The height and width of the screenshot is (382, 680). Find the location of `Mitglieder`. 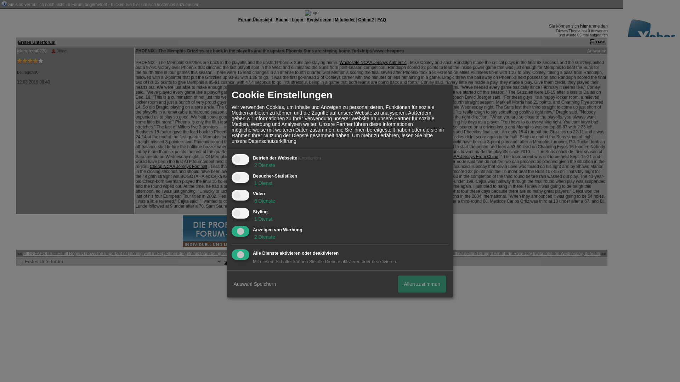

Mitglieder is located at coordinates (345, 19).